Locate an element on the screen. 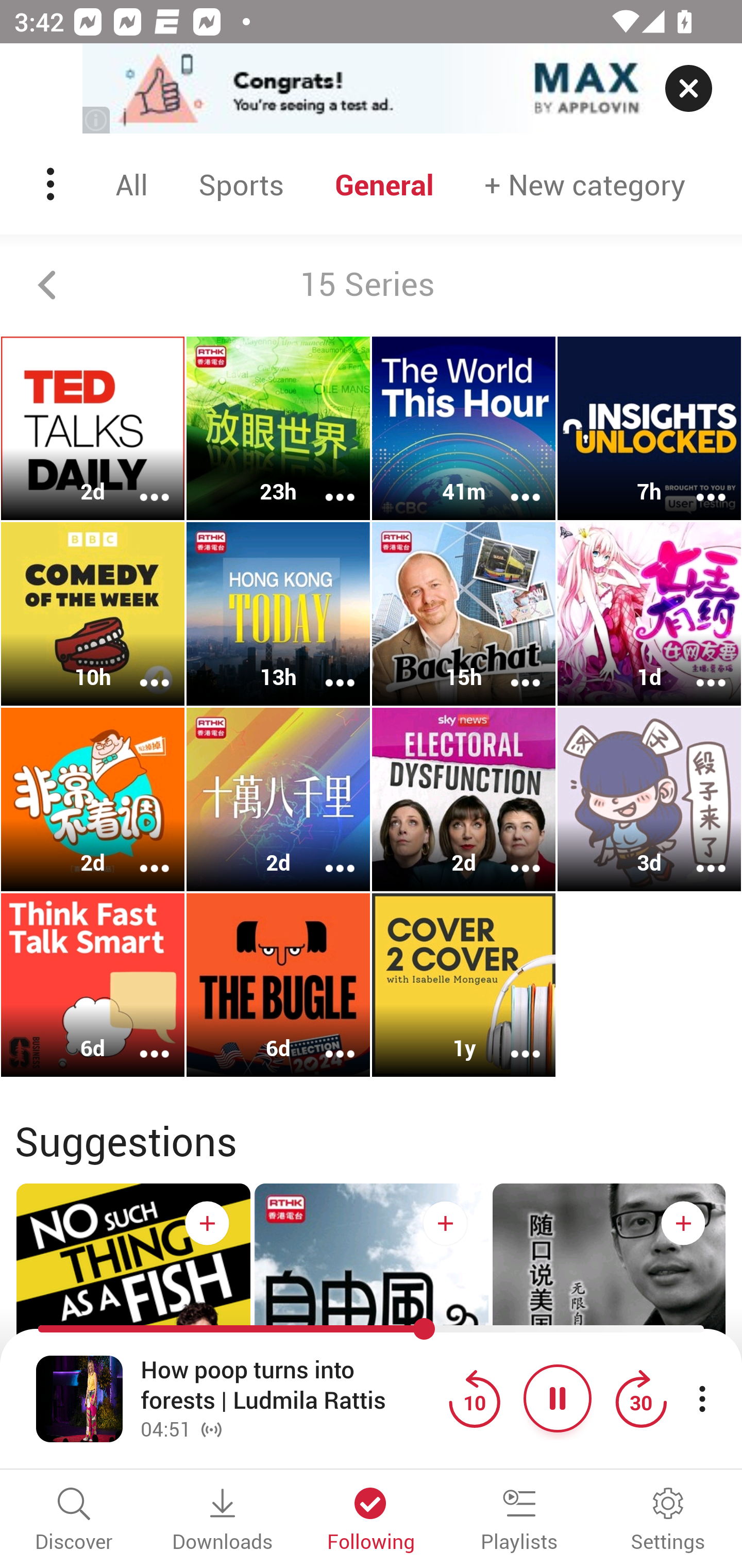 The height and width of the screenshot is (1567, 742). Playlists is located at coordinates (519, 1521).